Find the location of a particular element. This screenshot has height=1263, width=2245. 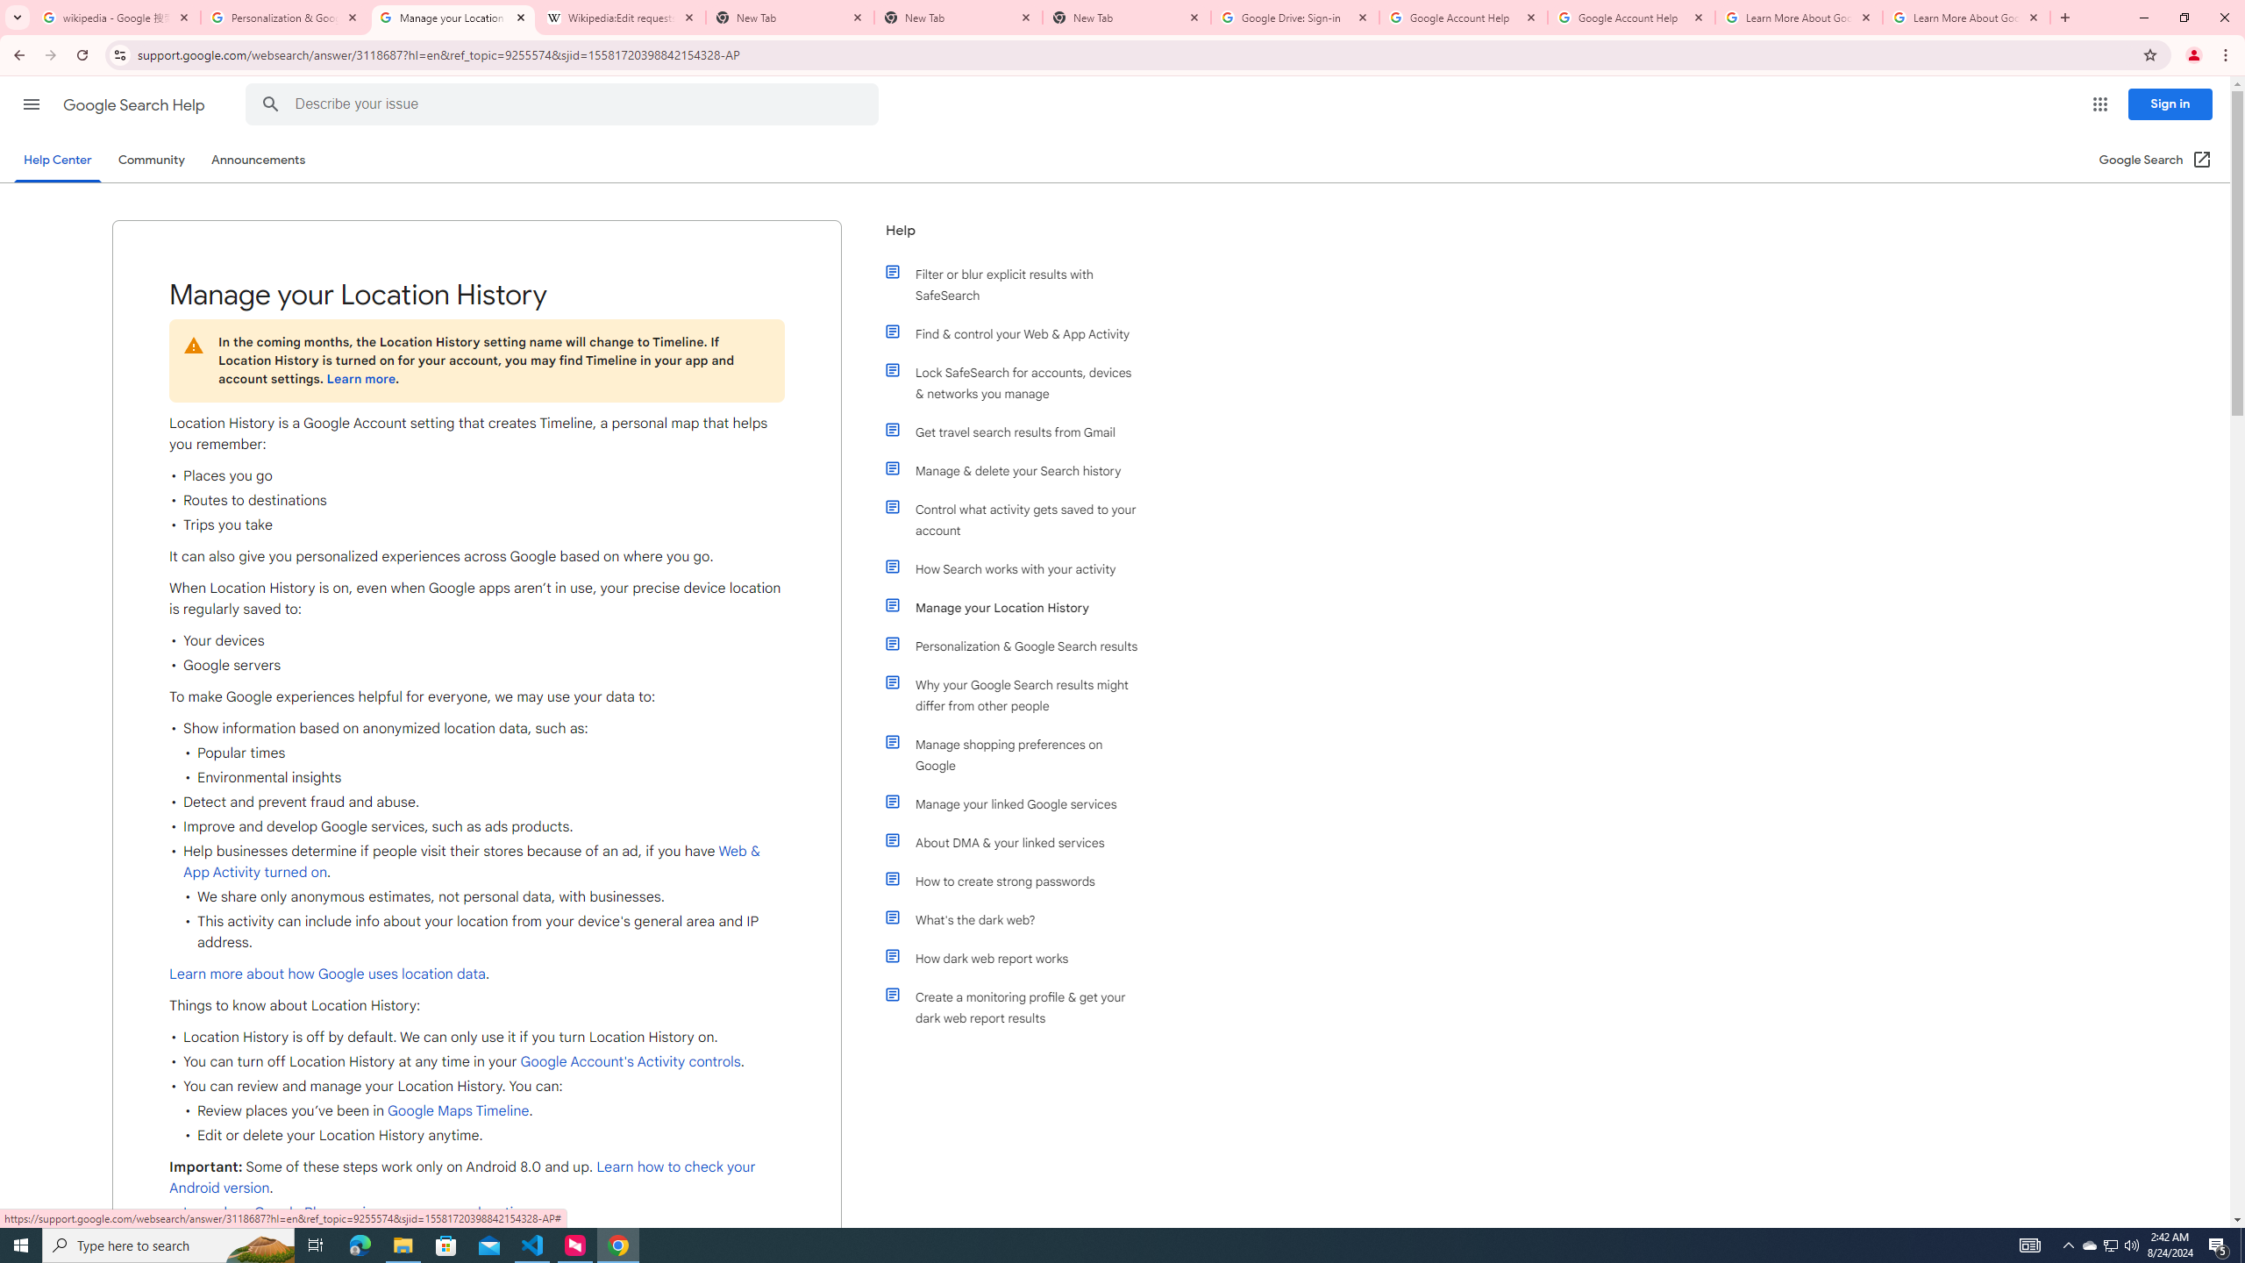

Manage shopping preferences on Google is located at coordinates (1020, 754).